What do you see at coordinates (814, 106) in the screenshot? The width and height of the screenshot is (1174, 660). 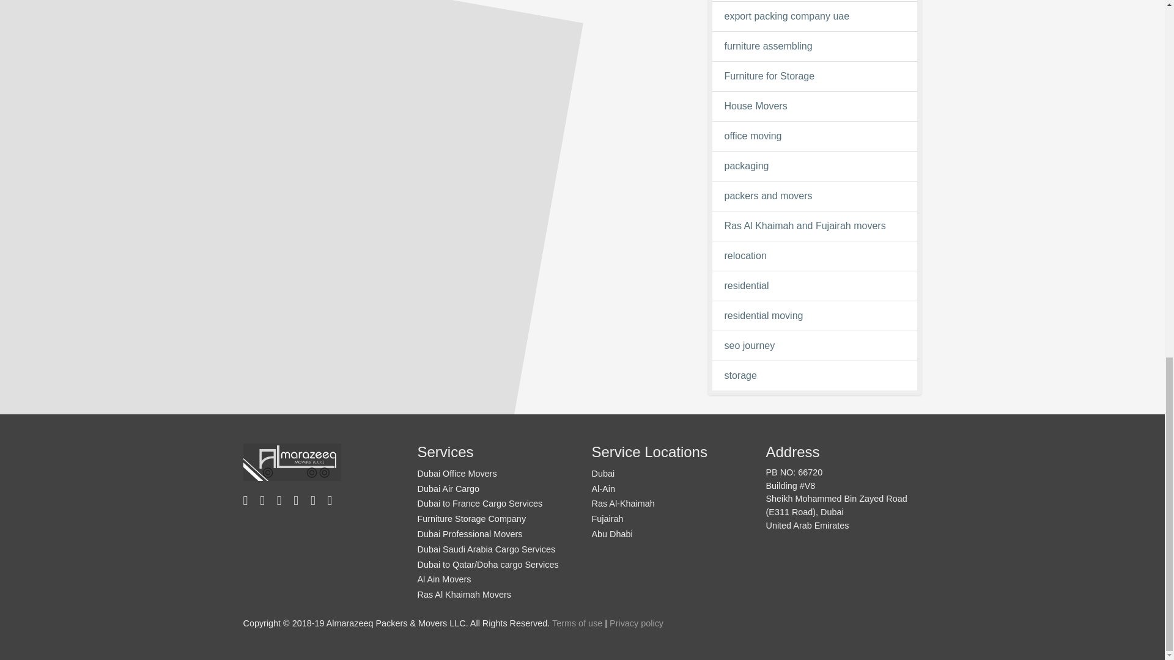 I see `House Movers` at bounding box center [814, 106].